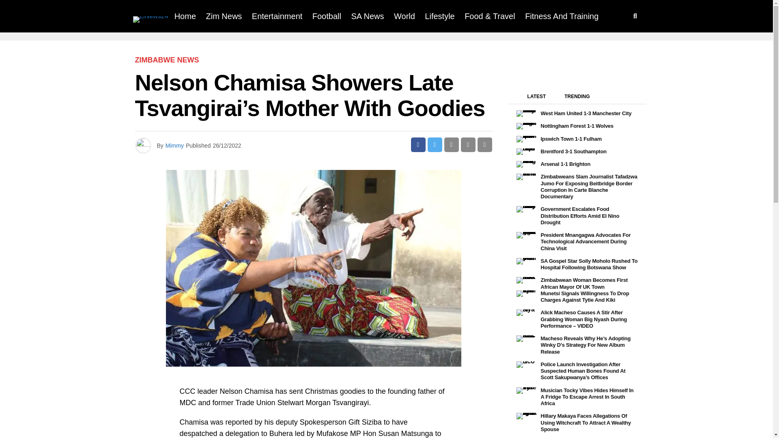 The height and width of the screenshot is (438, 779). I want to click on Lifestyle, so click(439, 16).